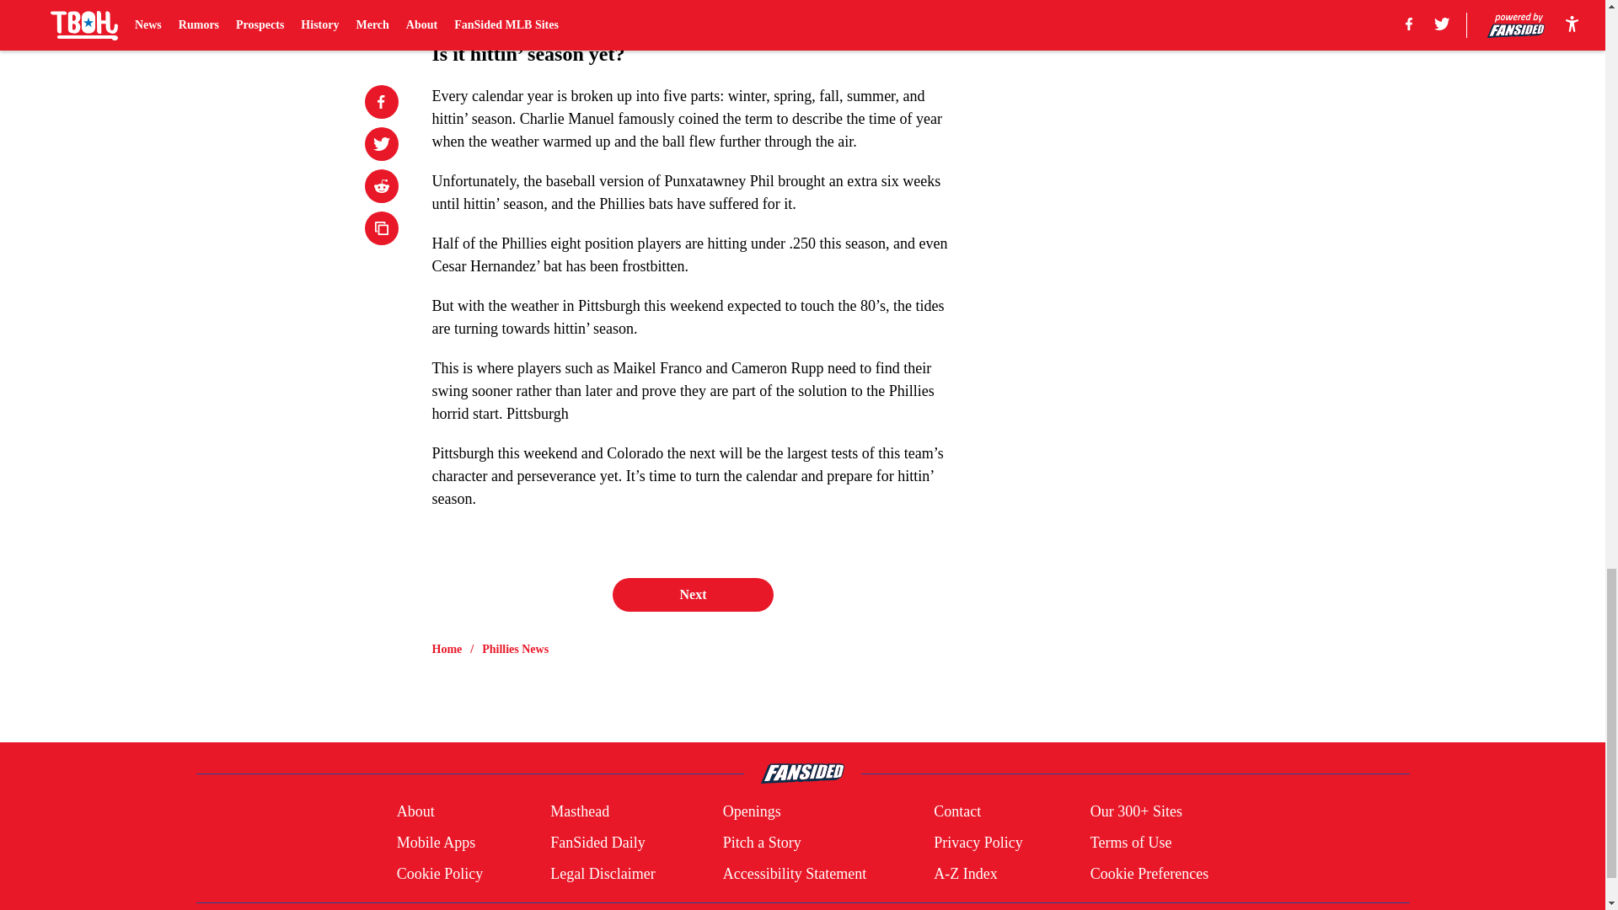 This screenshot has height=910, width=1618. I want to click on Openings, so click(752, 812).